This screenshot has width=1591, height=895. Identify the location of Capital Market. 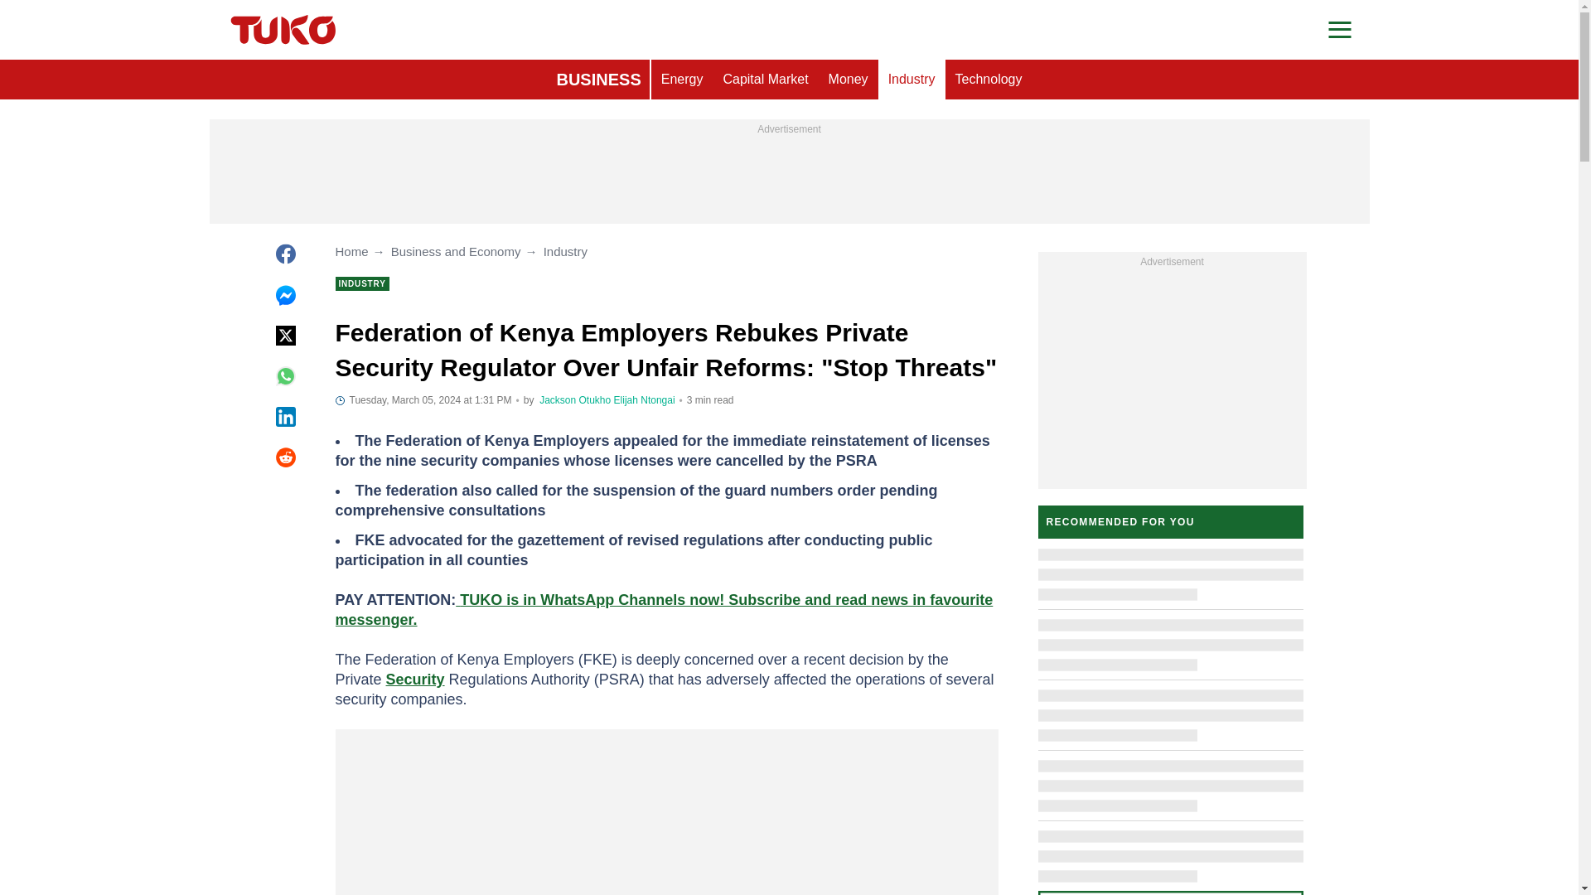
(765, 80).